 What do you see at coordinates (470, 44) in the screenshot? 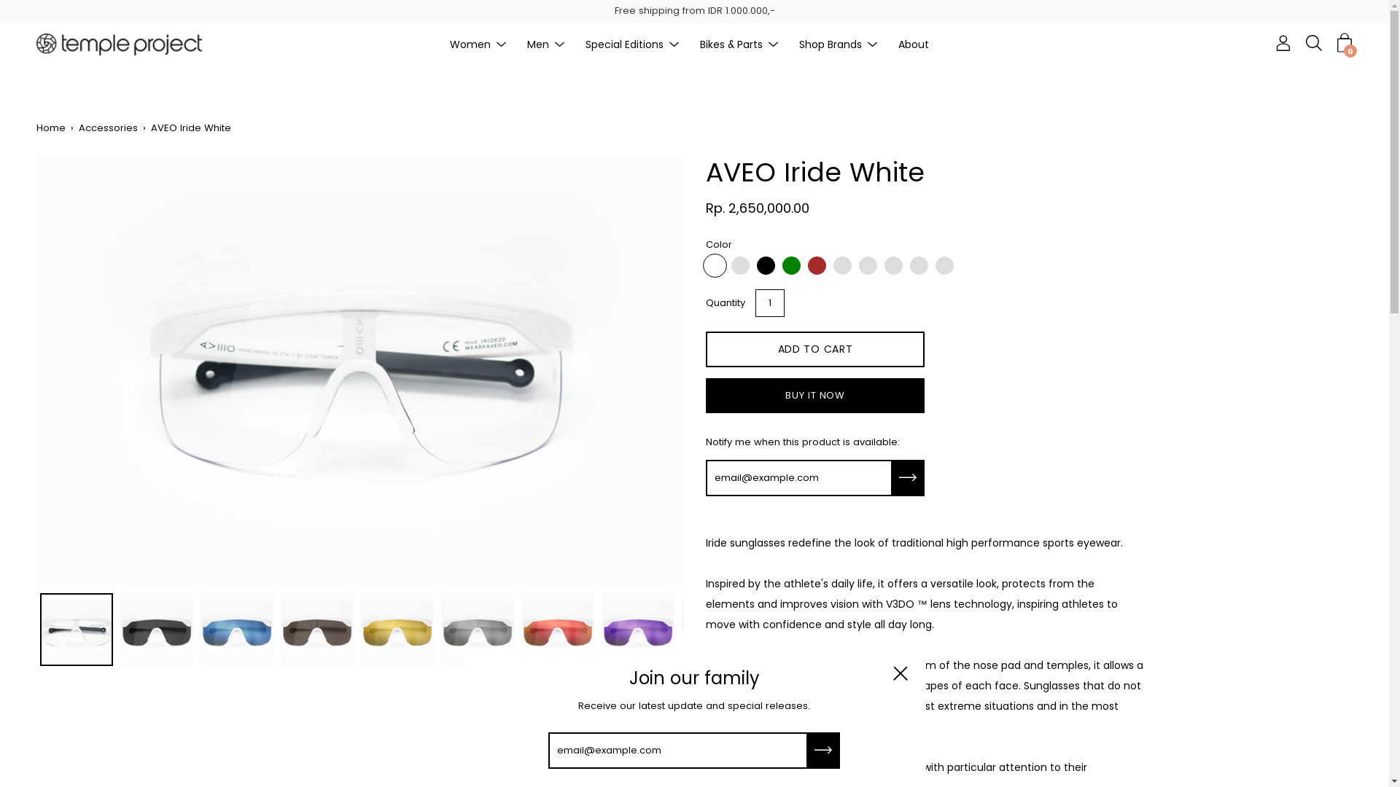
I see `Women` at bounding box center [470, 44].